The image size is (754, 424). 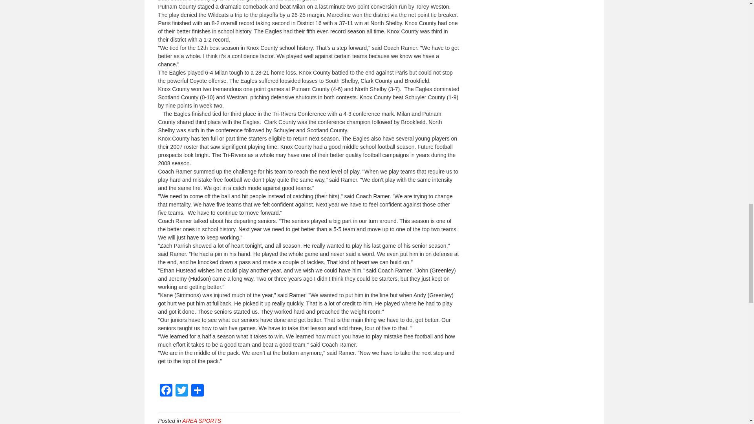 I want to click on Twitter, so click(x=181, y=391).